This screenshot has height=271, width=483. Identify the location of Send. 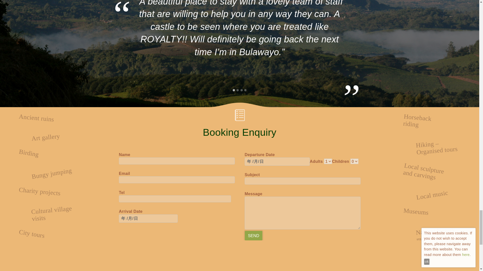
(253, 235).